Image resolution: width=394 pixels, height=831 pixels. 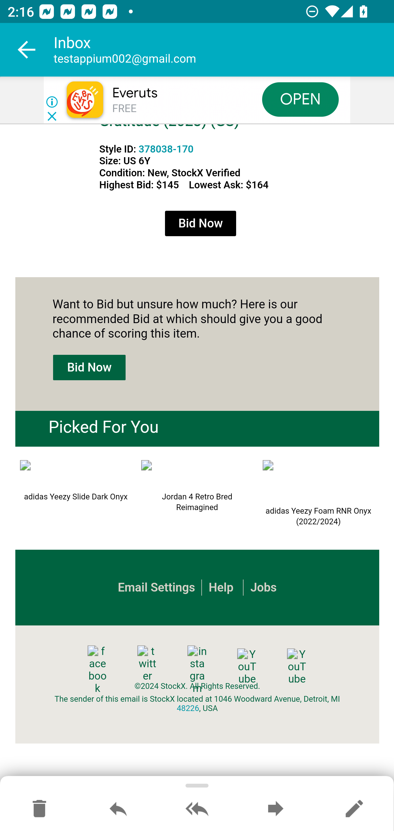 What do you see at coordinates (197, 474) in the screenshot?
I see `Jordan 4 Retro Bred Reimagined` at bounding box center [197, 474].